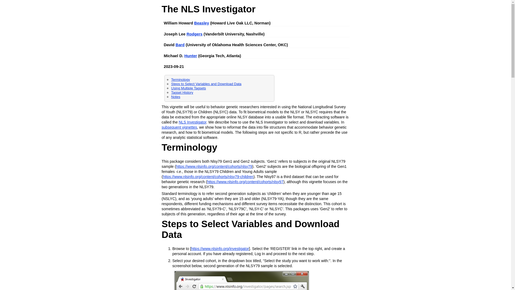  I want to click on Hunter, so click(190, 56).